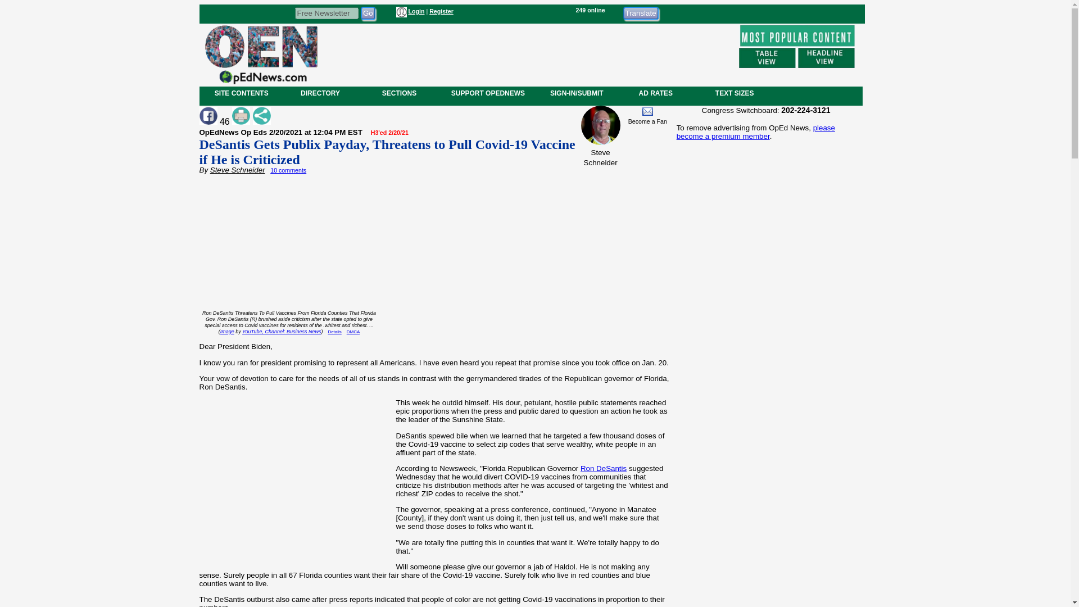 Image resolution: width=1079 pixels, height=607 pixels. I want to click on YouTube, Channel: Business News, so click(281, 332).